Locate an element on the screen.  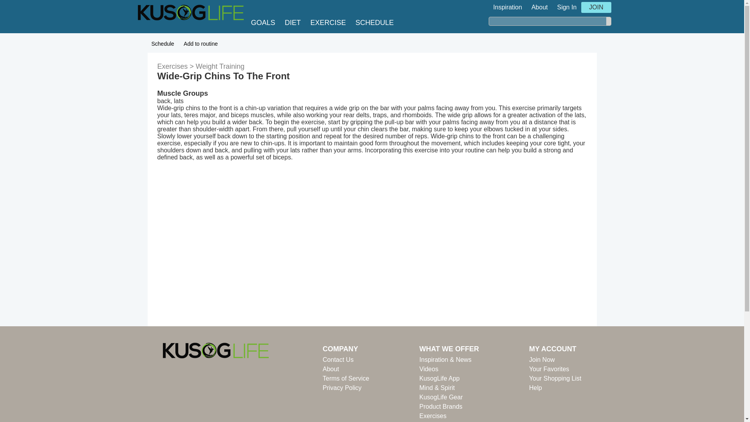
KusogLife Gear is located at coordinates (449, 397).